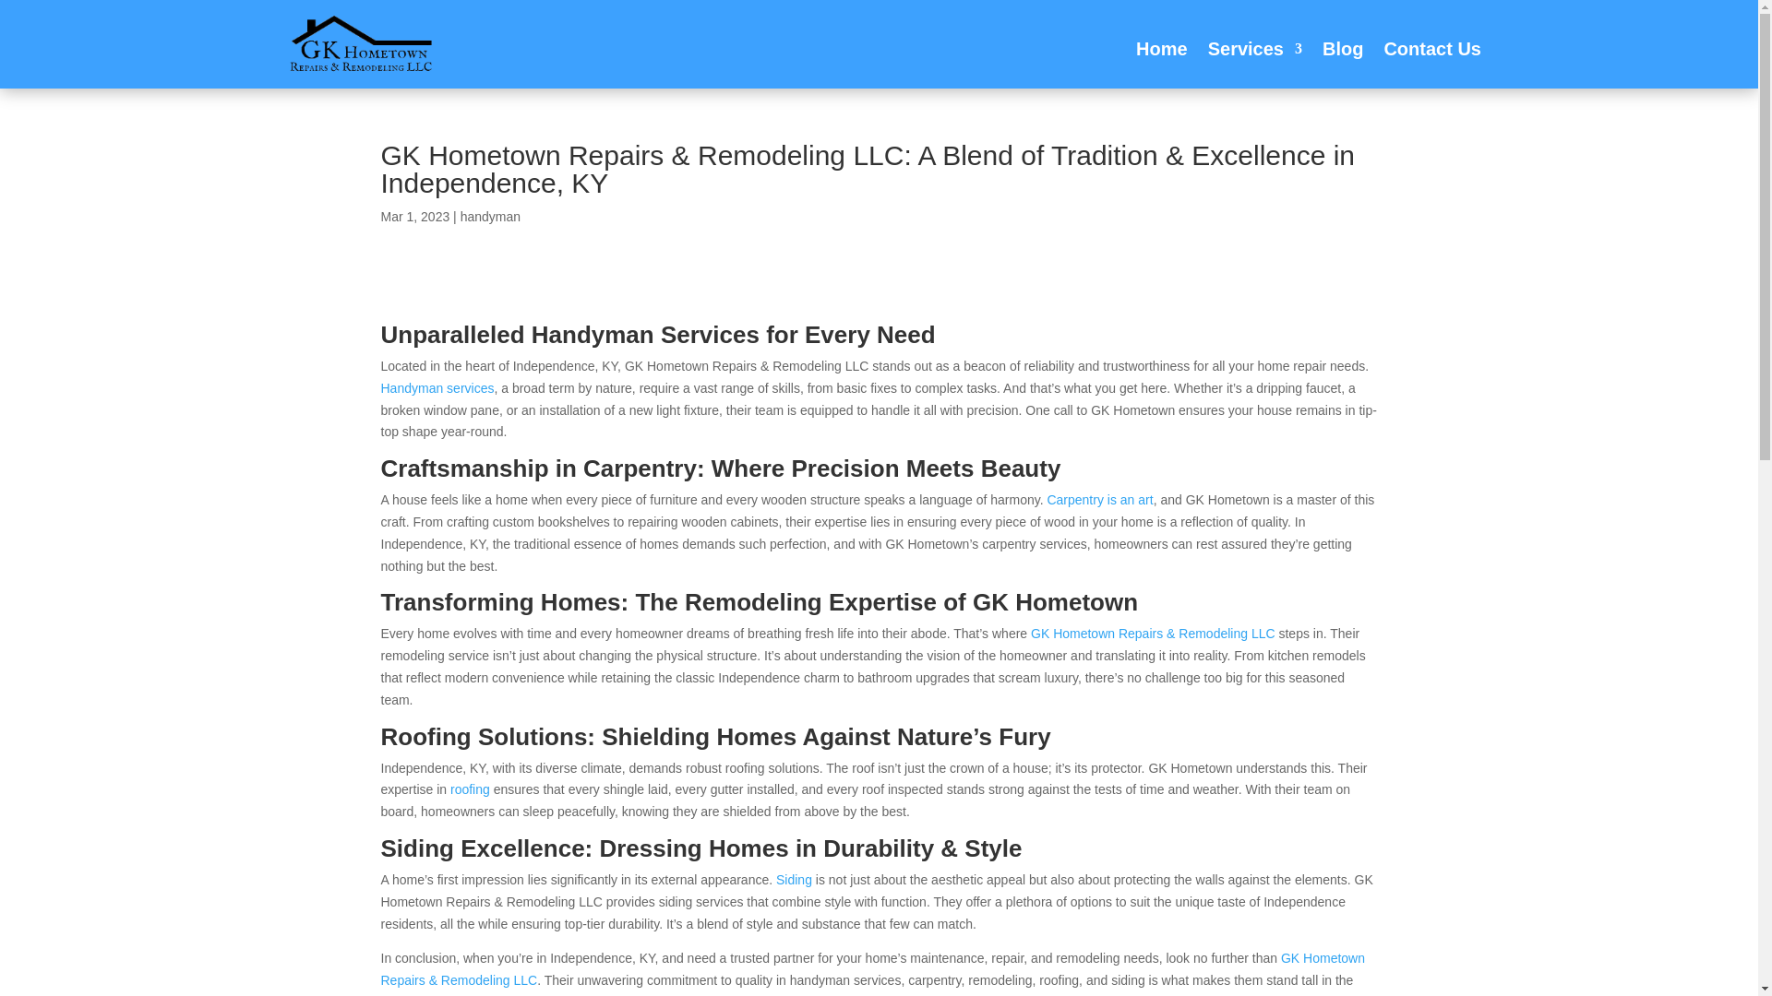 The width and height of the screenshot is (1772, 996). Describe the element at coordinates (1255, 48) in the screenshot. I see `Services` at that location.